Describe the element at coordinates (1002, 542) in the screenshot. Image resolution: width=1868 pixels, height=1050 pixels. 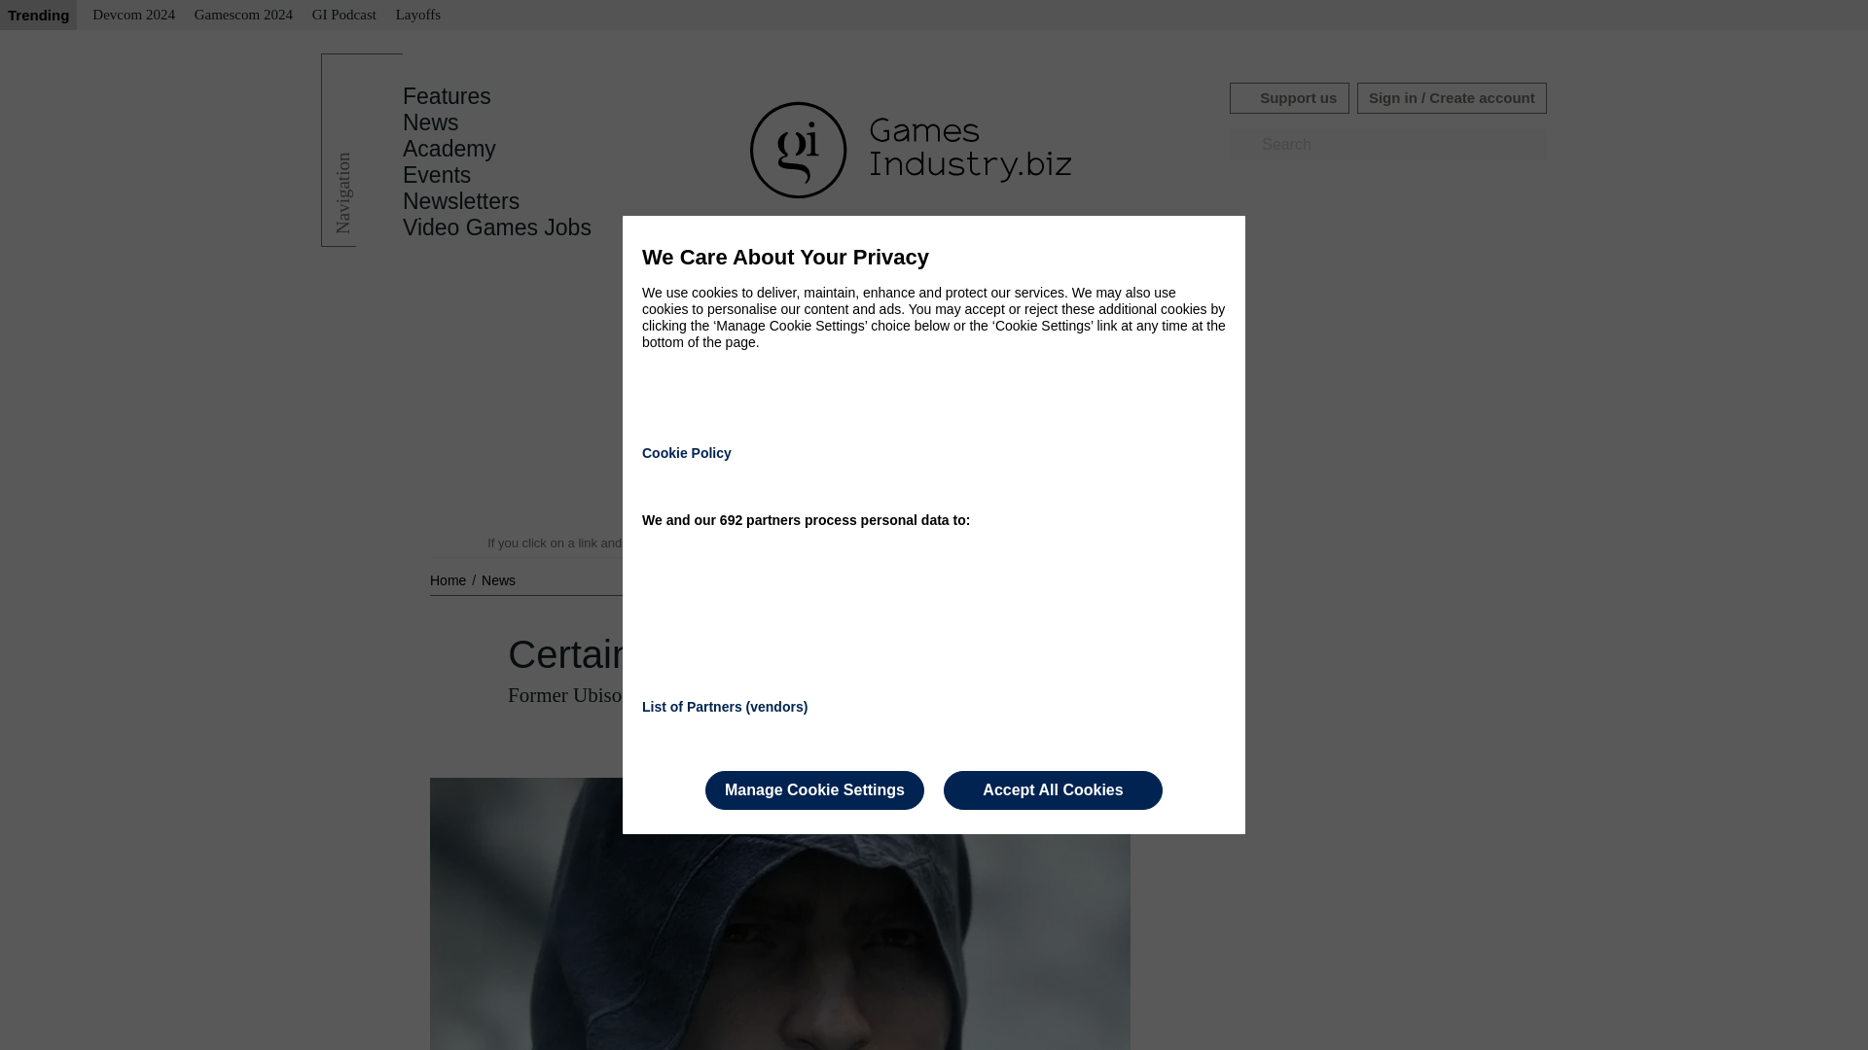
I see `Read our editorial policy` at that location.